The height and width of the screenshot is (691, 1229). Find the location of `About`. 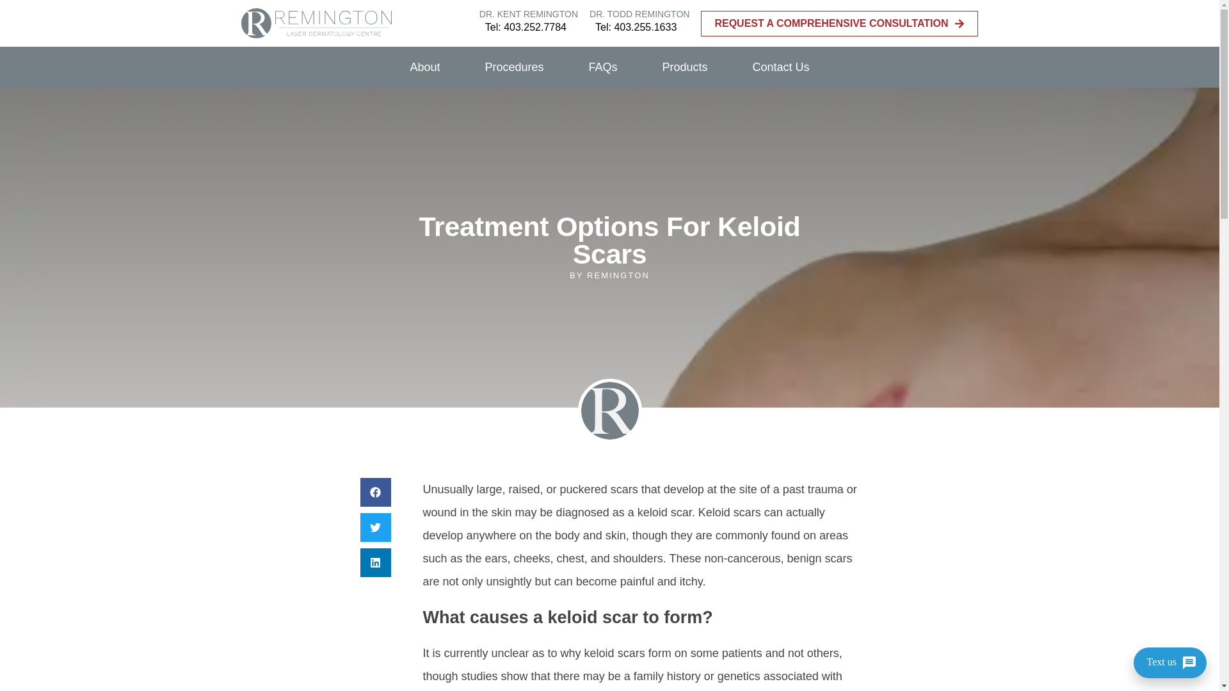

About is located at coordinates (424, 67).